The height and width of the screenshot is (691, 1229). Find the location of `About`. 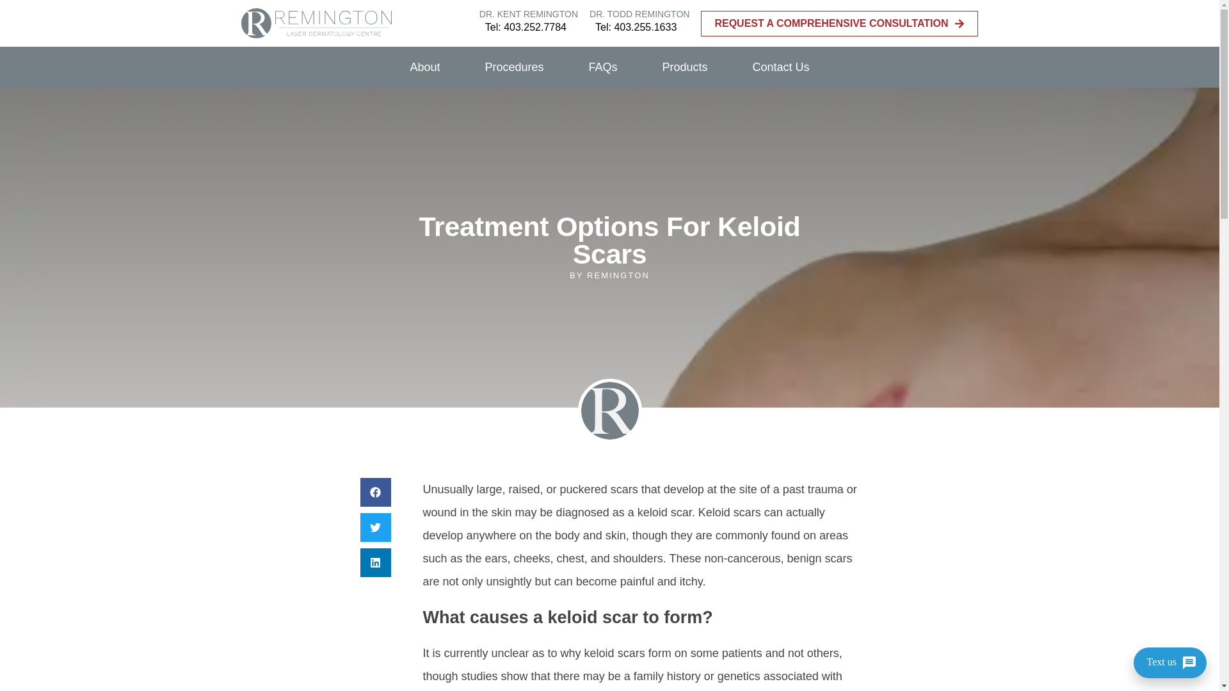

About is located at coordinates (424, 67).